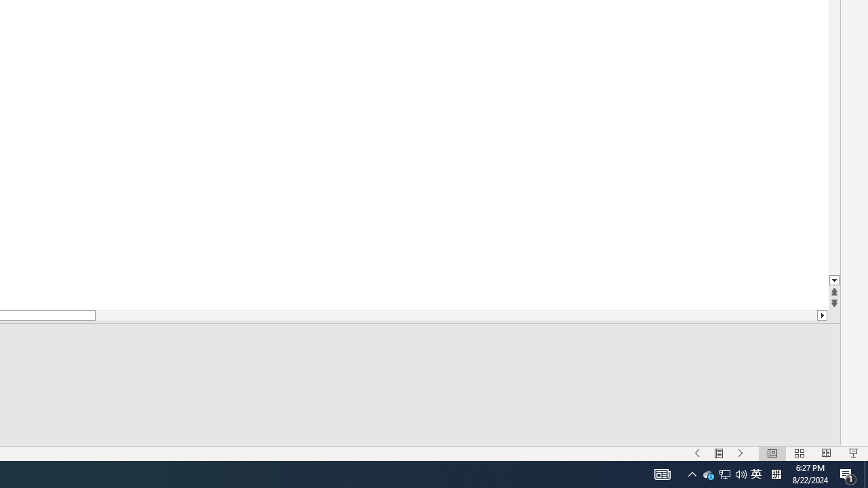 The height and width of the screenshot is (488, 868). What do you see at coordinates (741, 474) in the screenshot?
I see `User Promoted Notification Area` at bounding box center [741, 474].